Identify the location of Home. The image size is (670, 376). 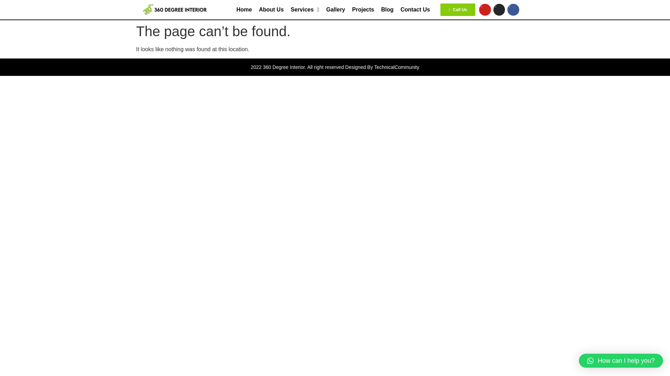
(244, 10).